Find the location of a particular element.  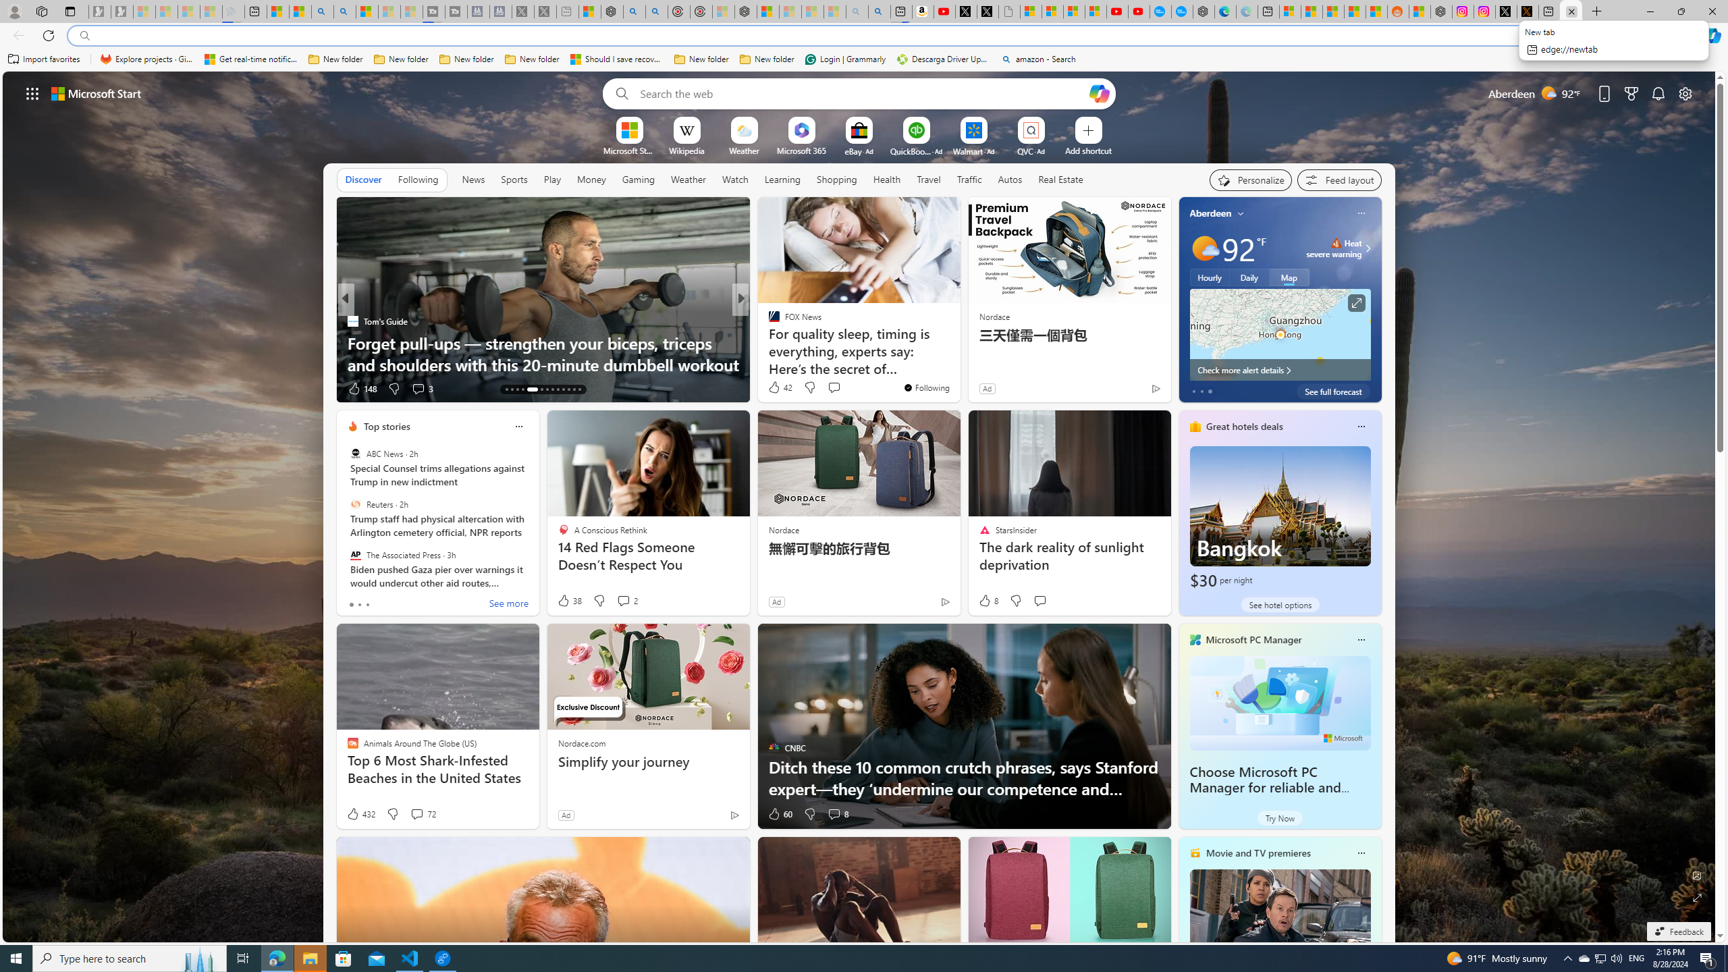

Mostly sunny is located at coordinates (1204, 248).